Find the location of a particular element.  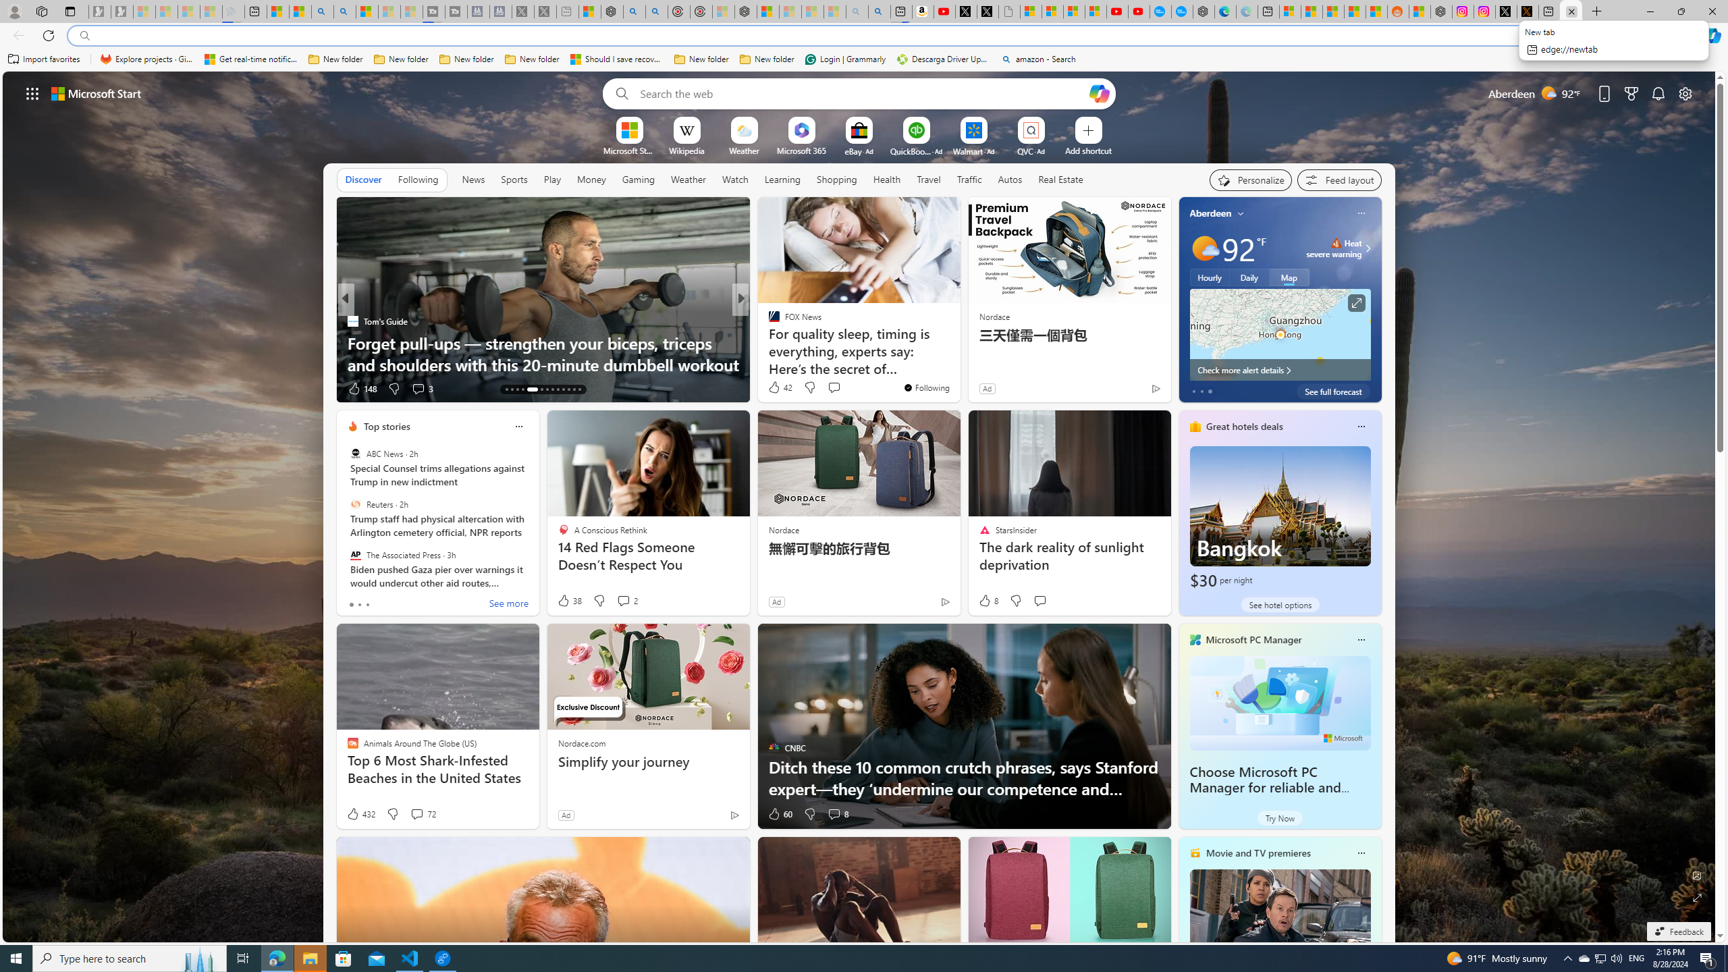

Mostly sunny is located at coordinates (1204, 248).